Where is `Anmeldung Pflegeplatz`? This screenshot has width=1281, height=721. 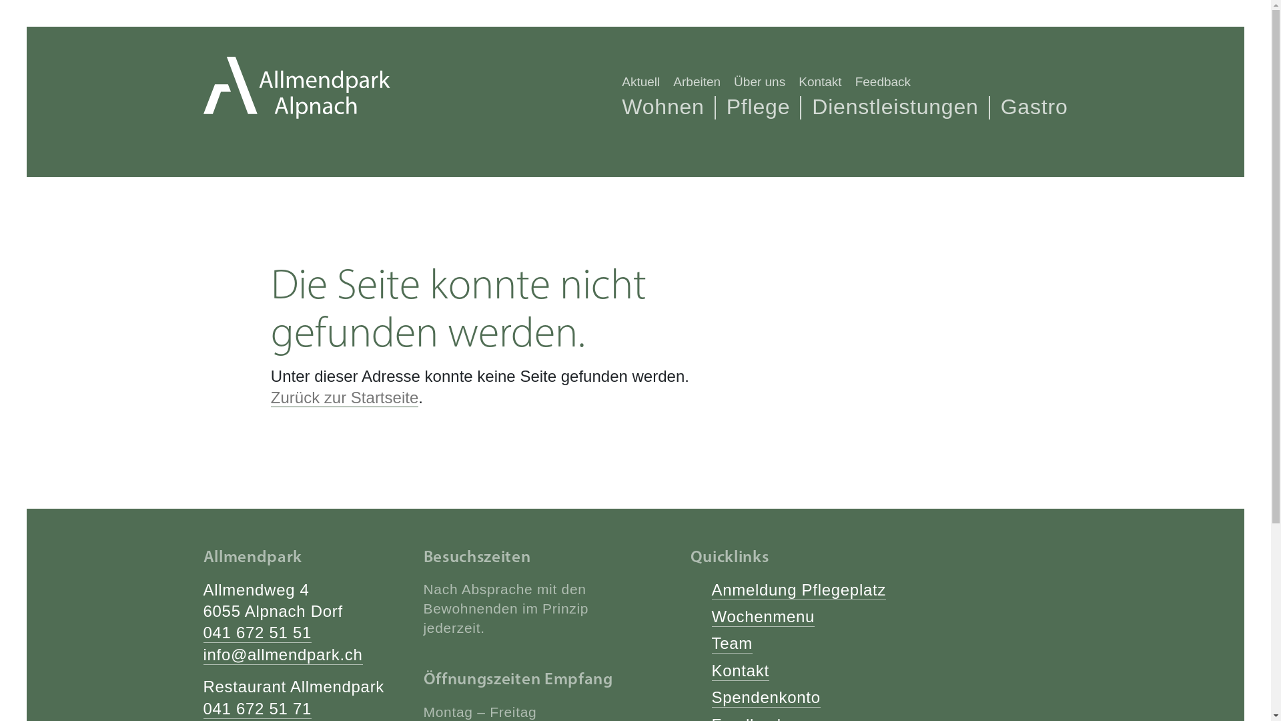
Anmeldung Pflegeplatz is located at coordinates (799, 590).